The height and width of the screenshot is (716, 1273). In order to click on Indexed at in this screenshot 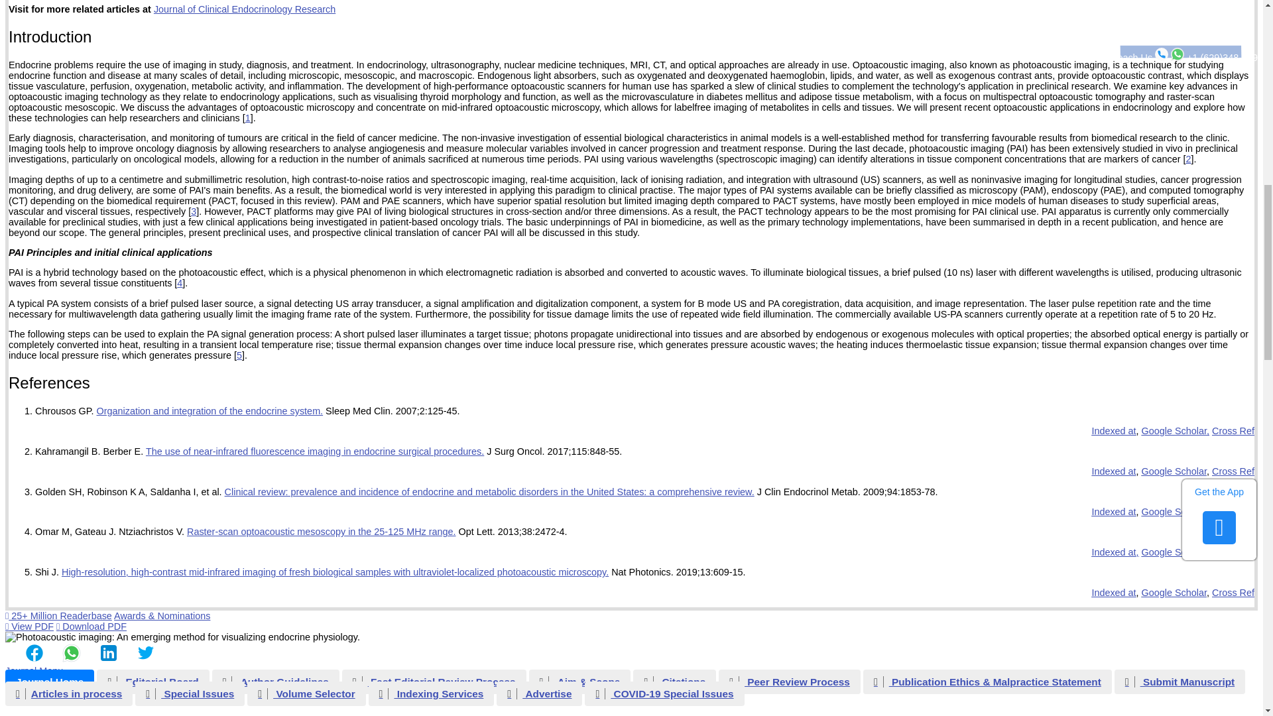, I will do `click(1113, 511)`.